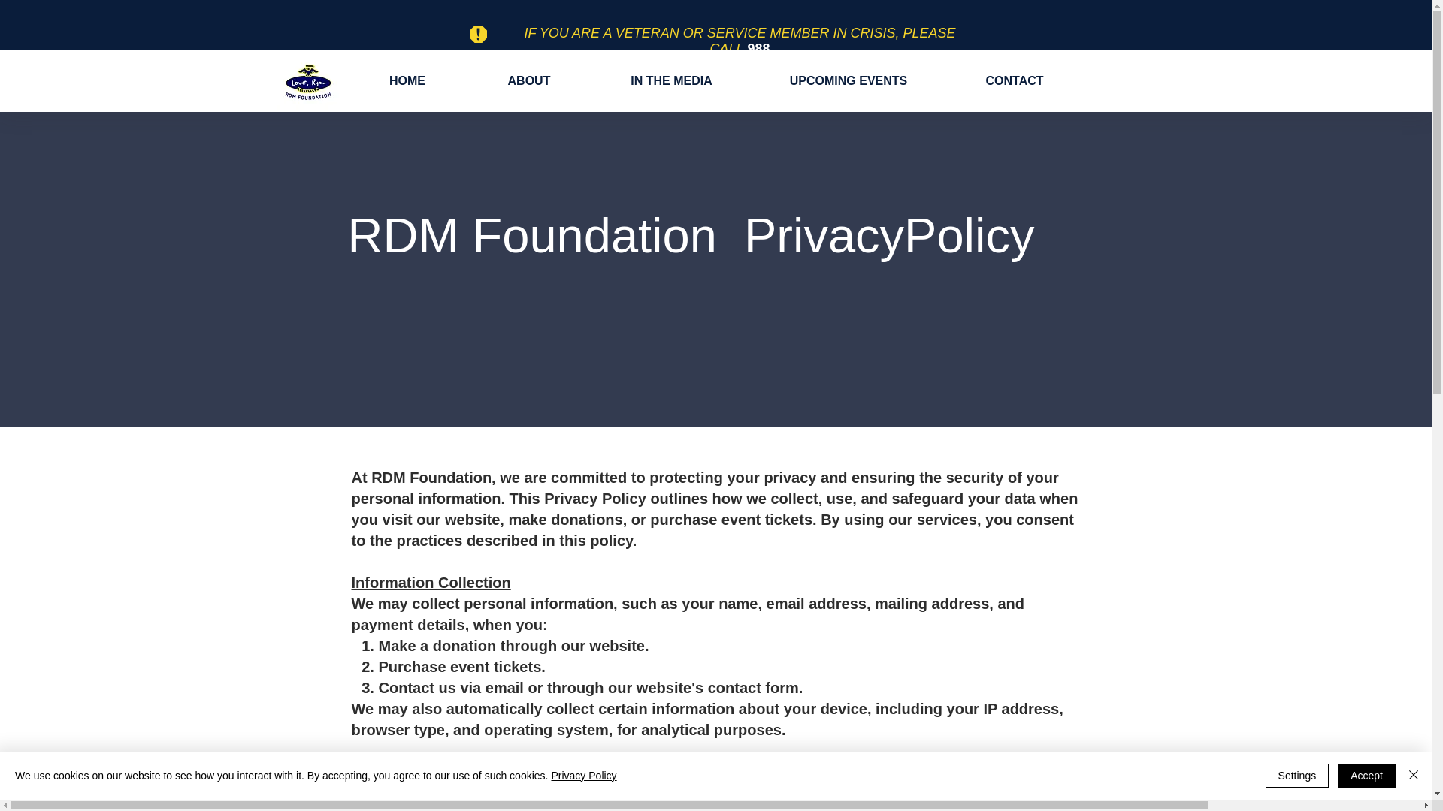 Image resolution: width=1443 pixels, height=811 pixels. Describe the element at coordinates (1015, 80) in the screenshot. I see `CONTACT` at that location.